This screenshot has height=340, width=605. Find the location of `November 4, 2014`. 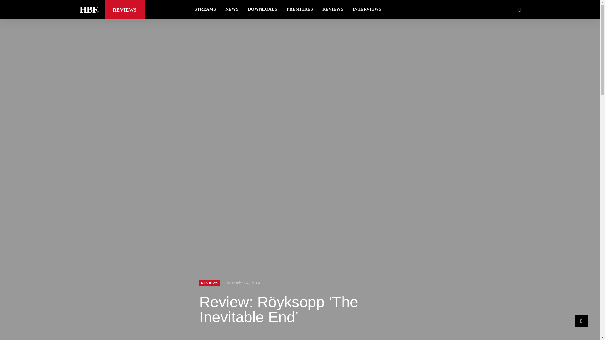

November 4, 2014 is located at coordinates (243, 283).